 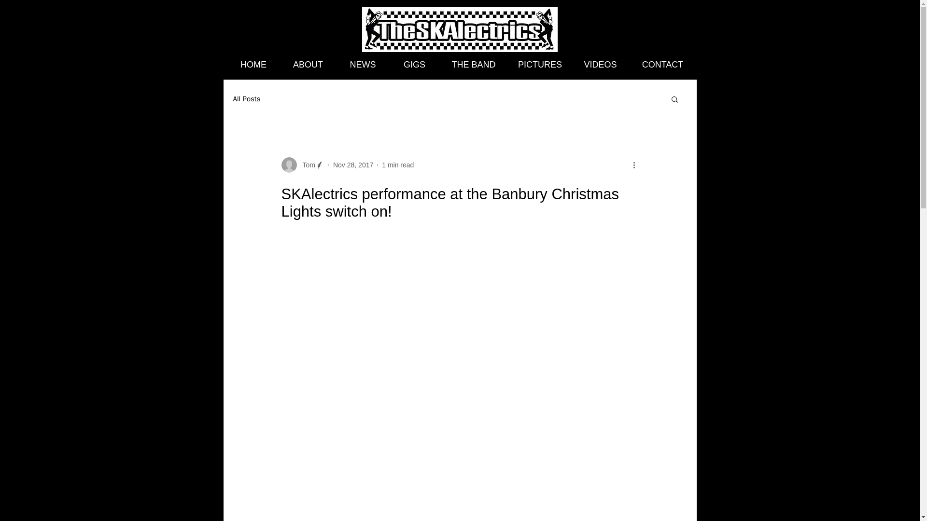 What do you see at coordinates (246, 98) in the screenshot?
I see `All Posts` at bounding box center [246, 98].